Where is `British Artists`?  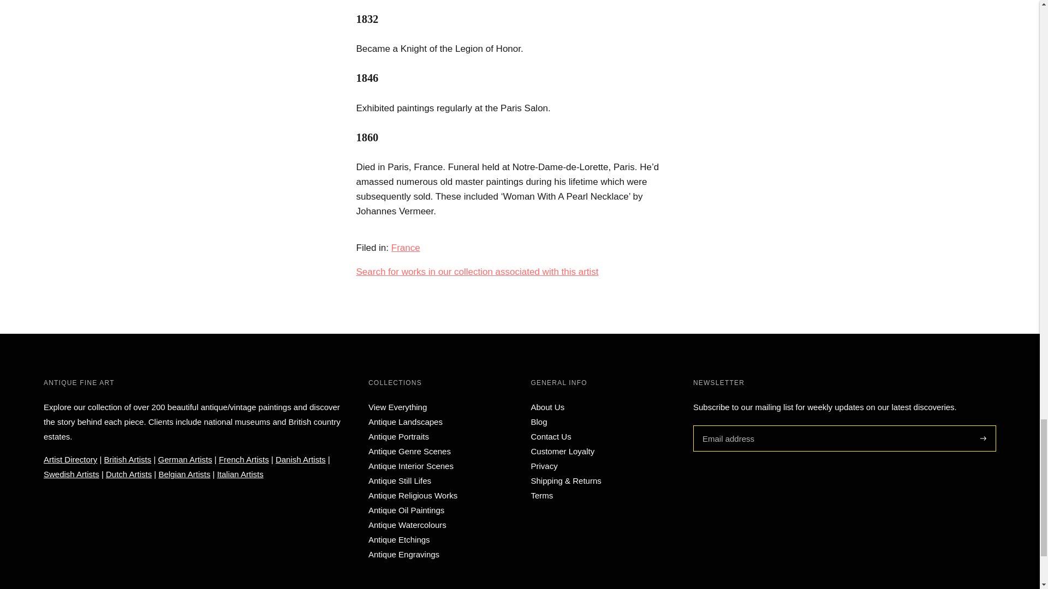
British Artists is located at coordinates (128, 459).